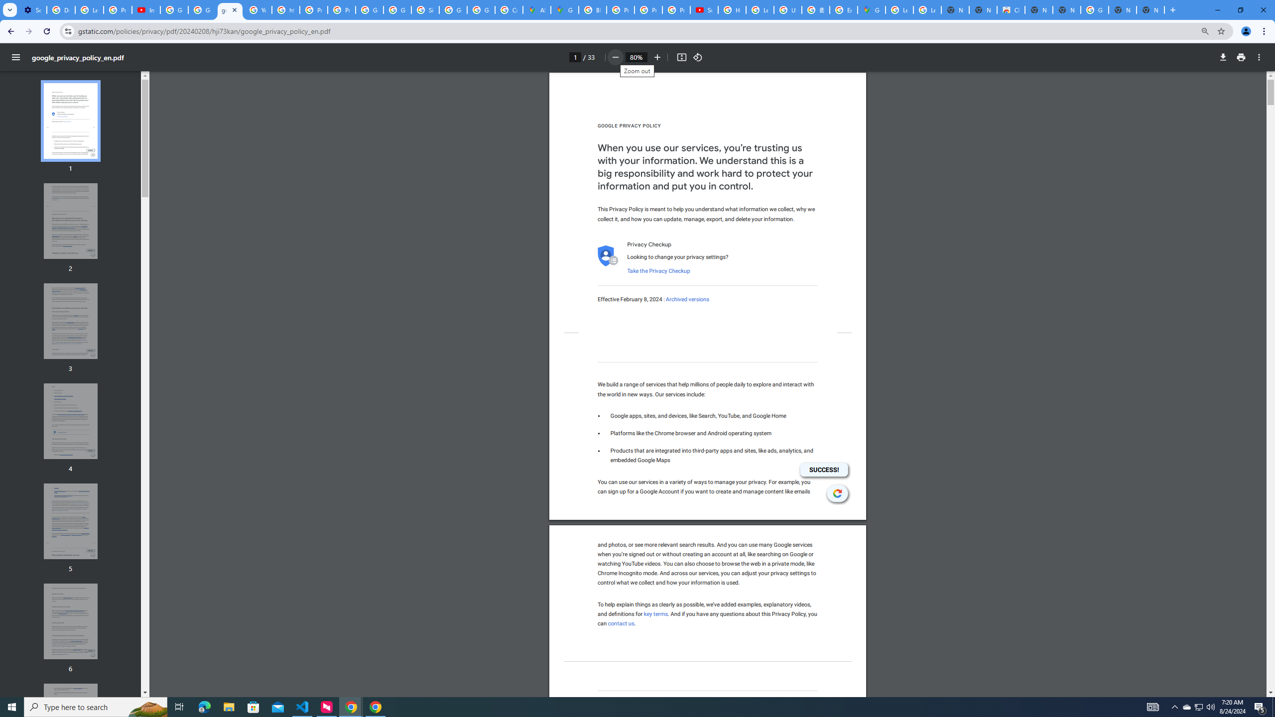 The height and width of the screenshot is (717, 1275). I want to click on Learn how to find your photos - Google Photos Help, so click(89, 10).